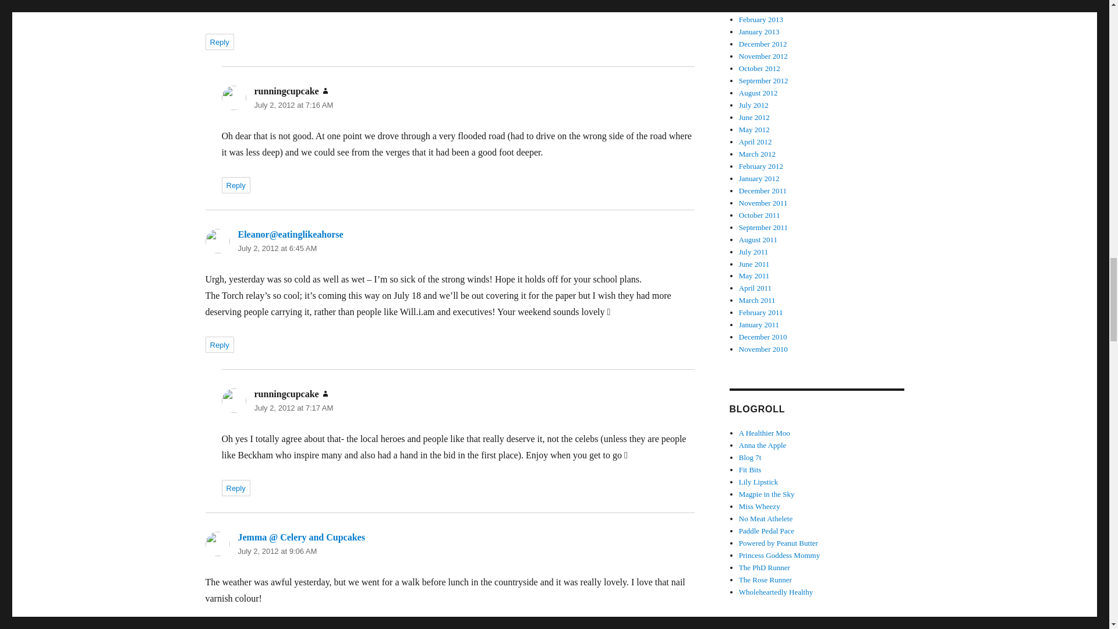 The height and width of the screenshot is (629, 1118). Describe the element at coordinates (277, 551) in the screenshot. I see `July 2, 2012 at 9:06 AM` at that location.